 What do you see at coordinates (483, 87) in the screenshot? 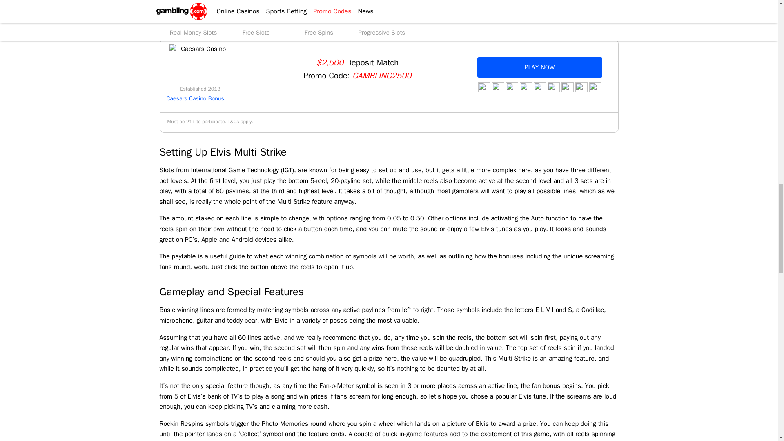
I see `VISA` at bounding box center [483, 87].